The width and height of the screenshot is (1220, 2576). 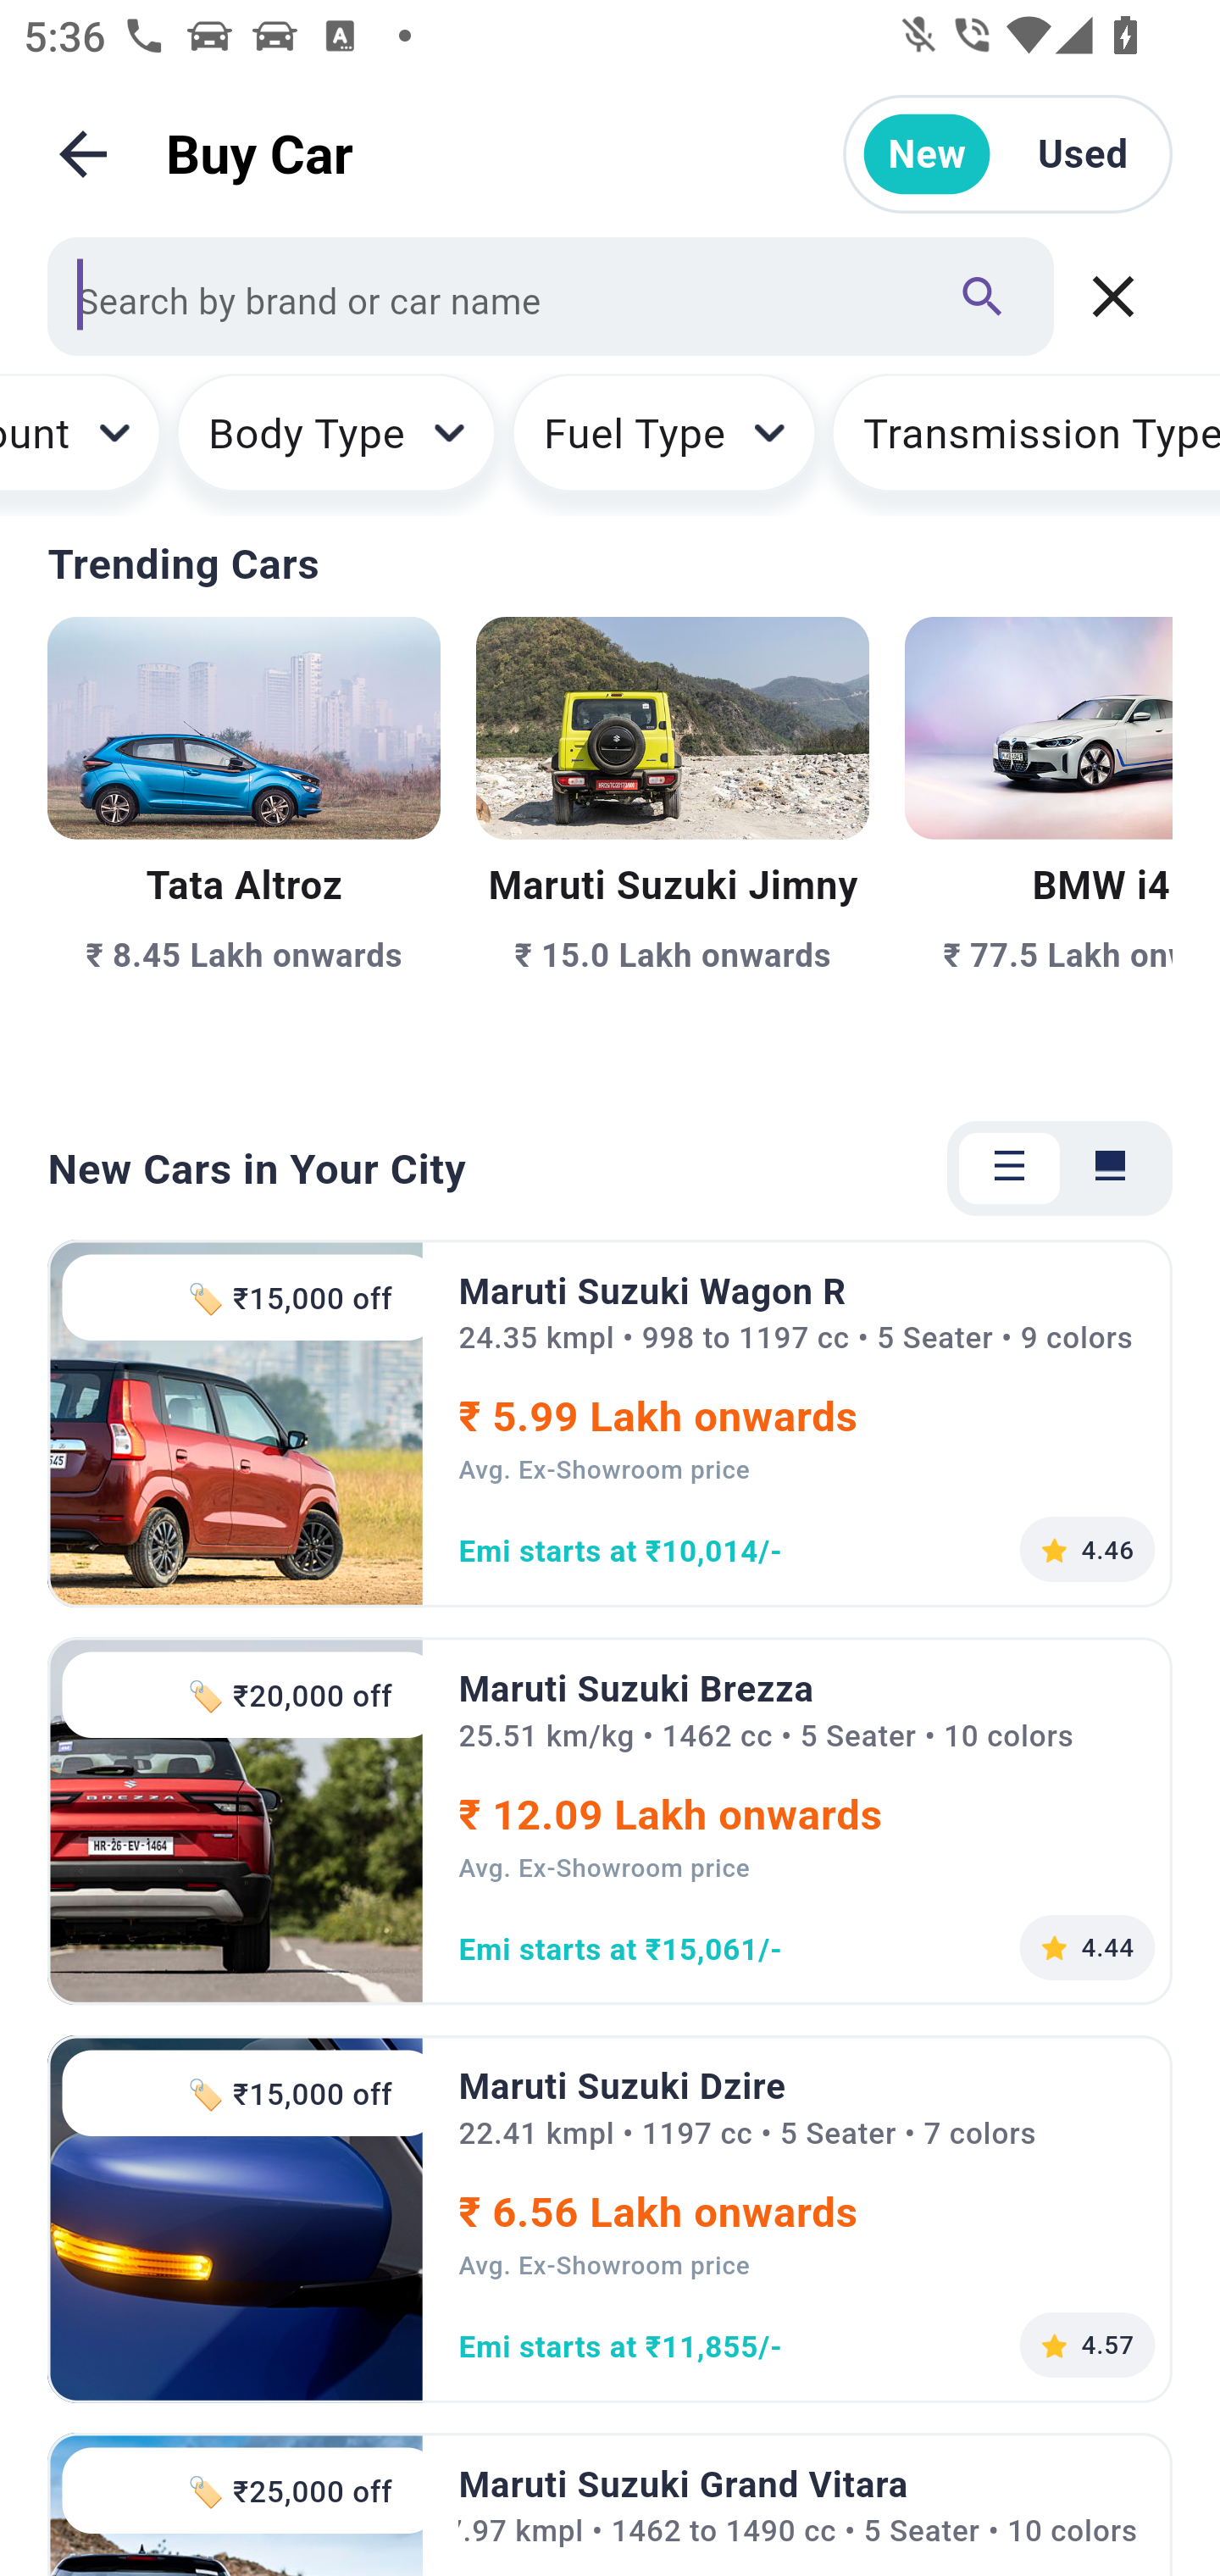 What do you see at coordinates (672, 847) in the screenshot?
I see `₹ 15.0 Lakh onwards Maruti Suzuki Jimny` at bounding box center [672, 847].